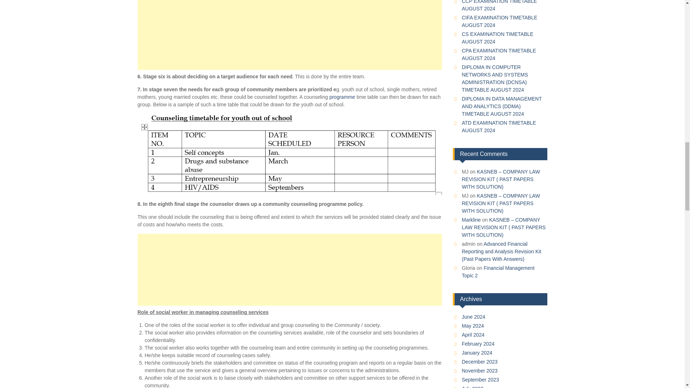  What do you see at coordinates (342, 97) in the screenshot?
I see `programme` at bounding box center [342, 97].